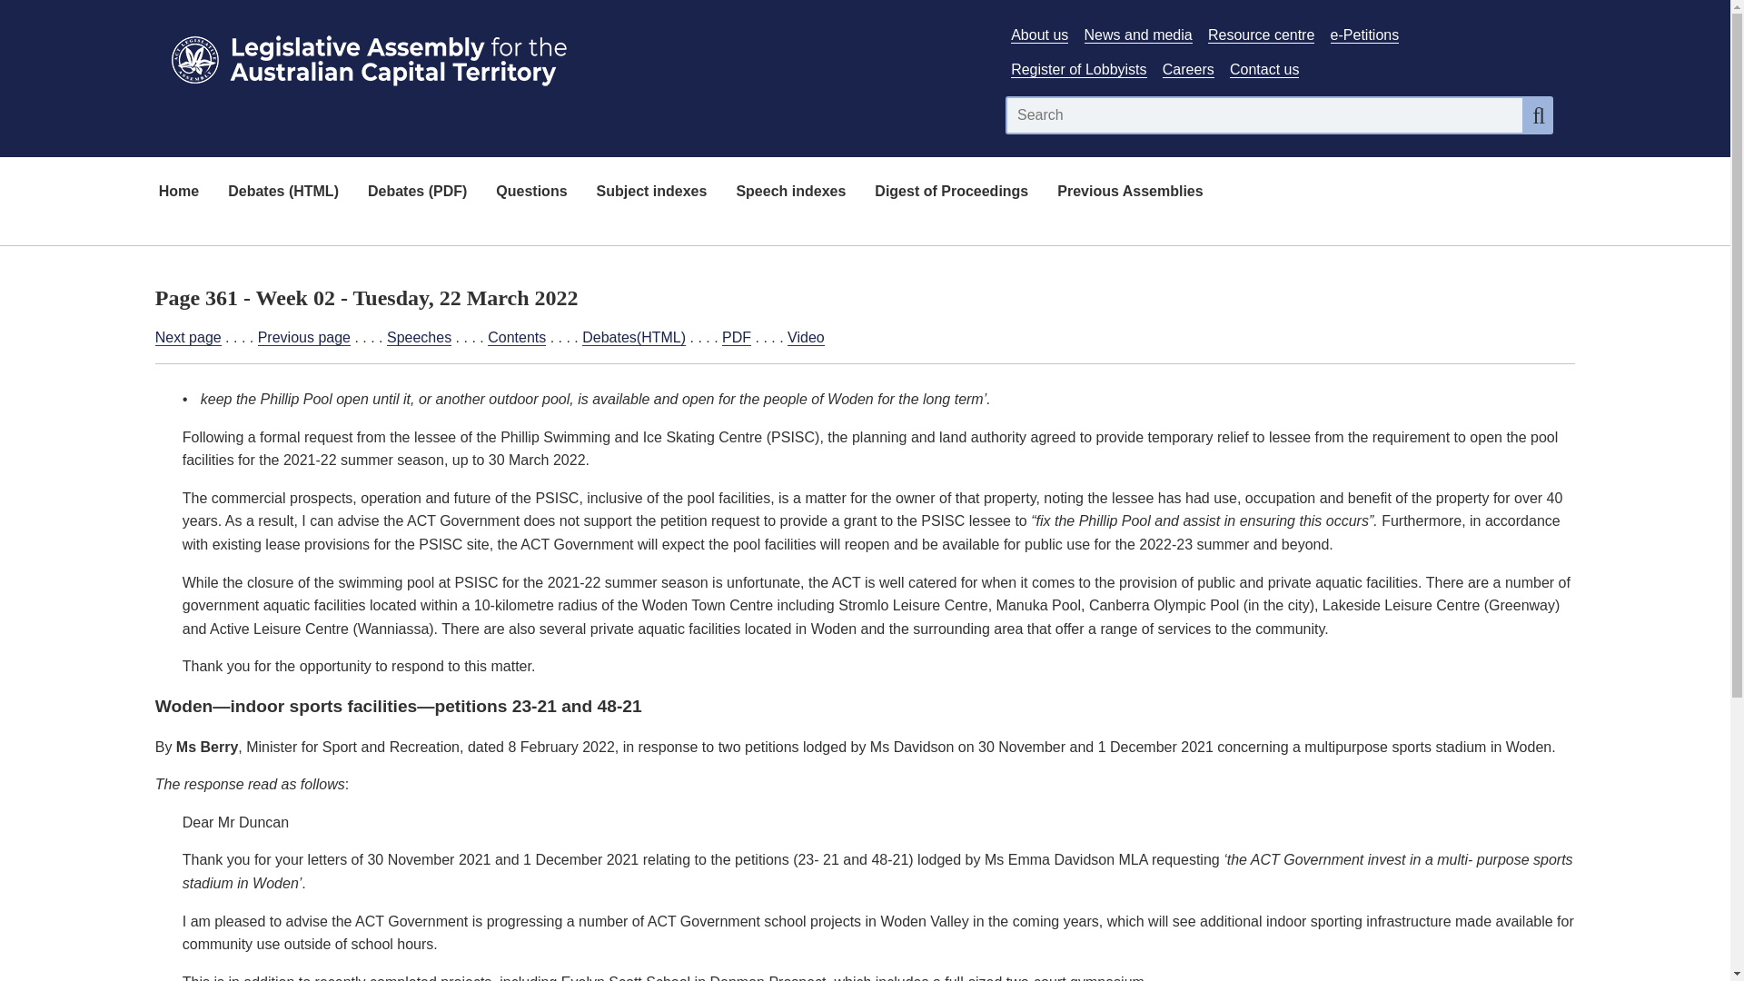  What do you see at coordinates (1130, 193) in the screenshot?
I see `Previous Assemblies` at bounding box center [1130, 193].